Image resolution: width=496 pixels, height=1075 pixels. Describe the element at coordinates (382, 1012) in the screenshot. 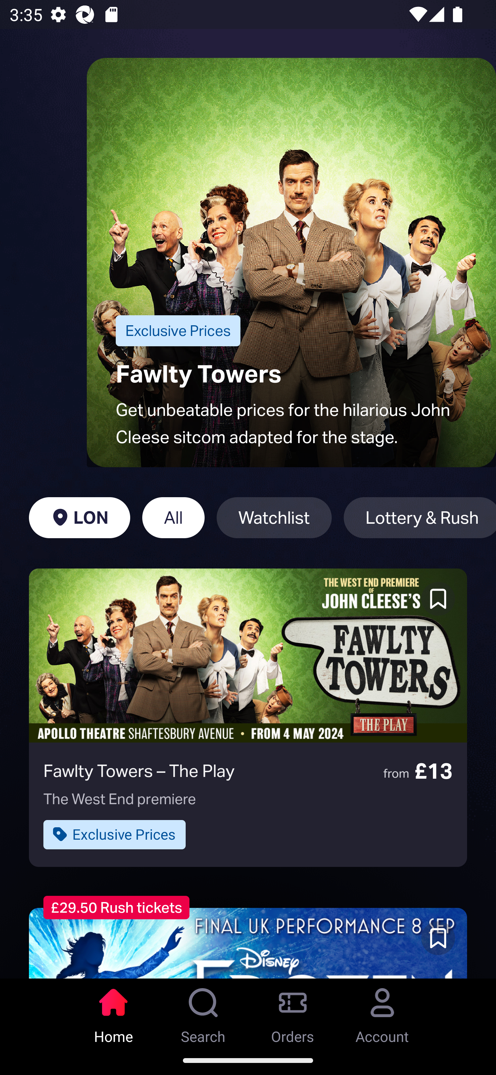

I see `Account` at that location.